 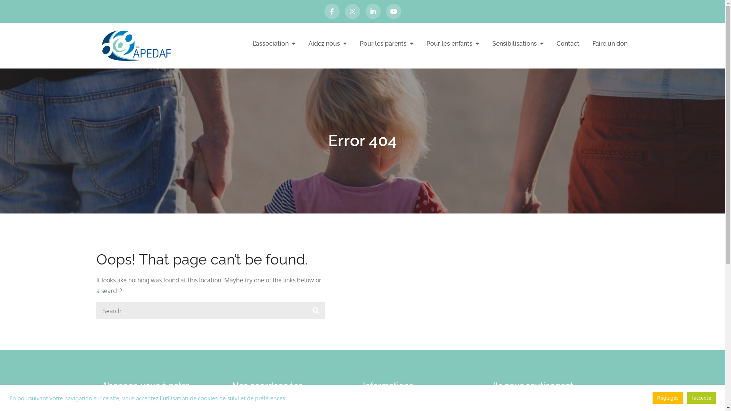 I want to click on Pour les enfants, so click(x=453, y=43).